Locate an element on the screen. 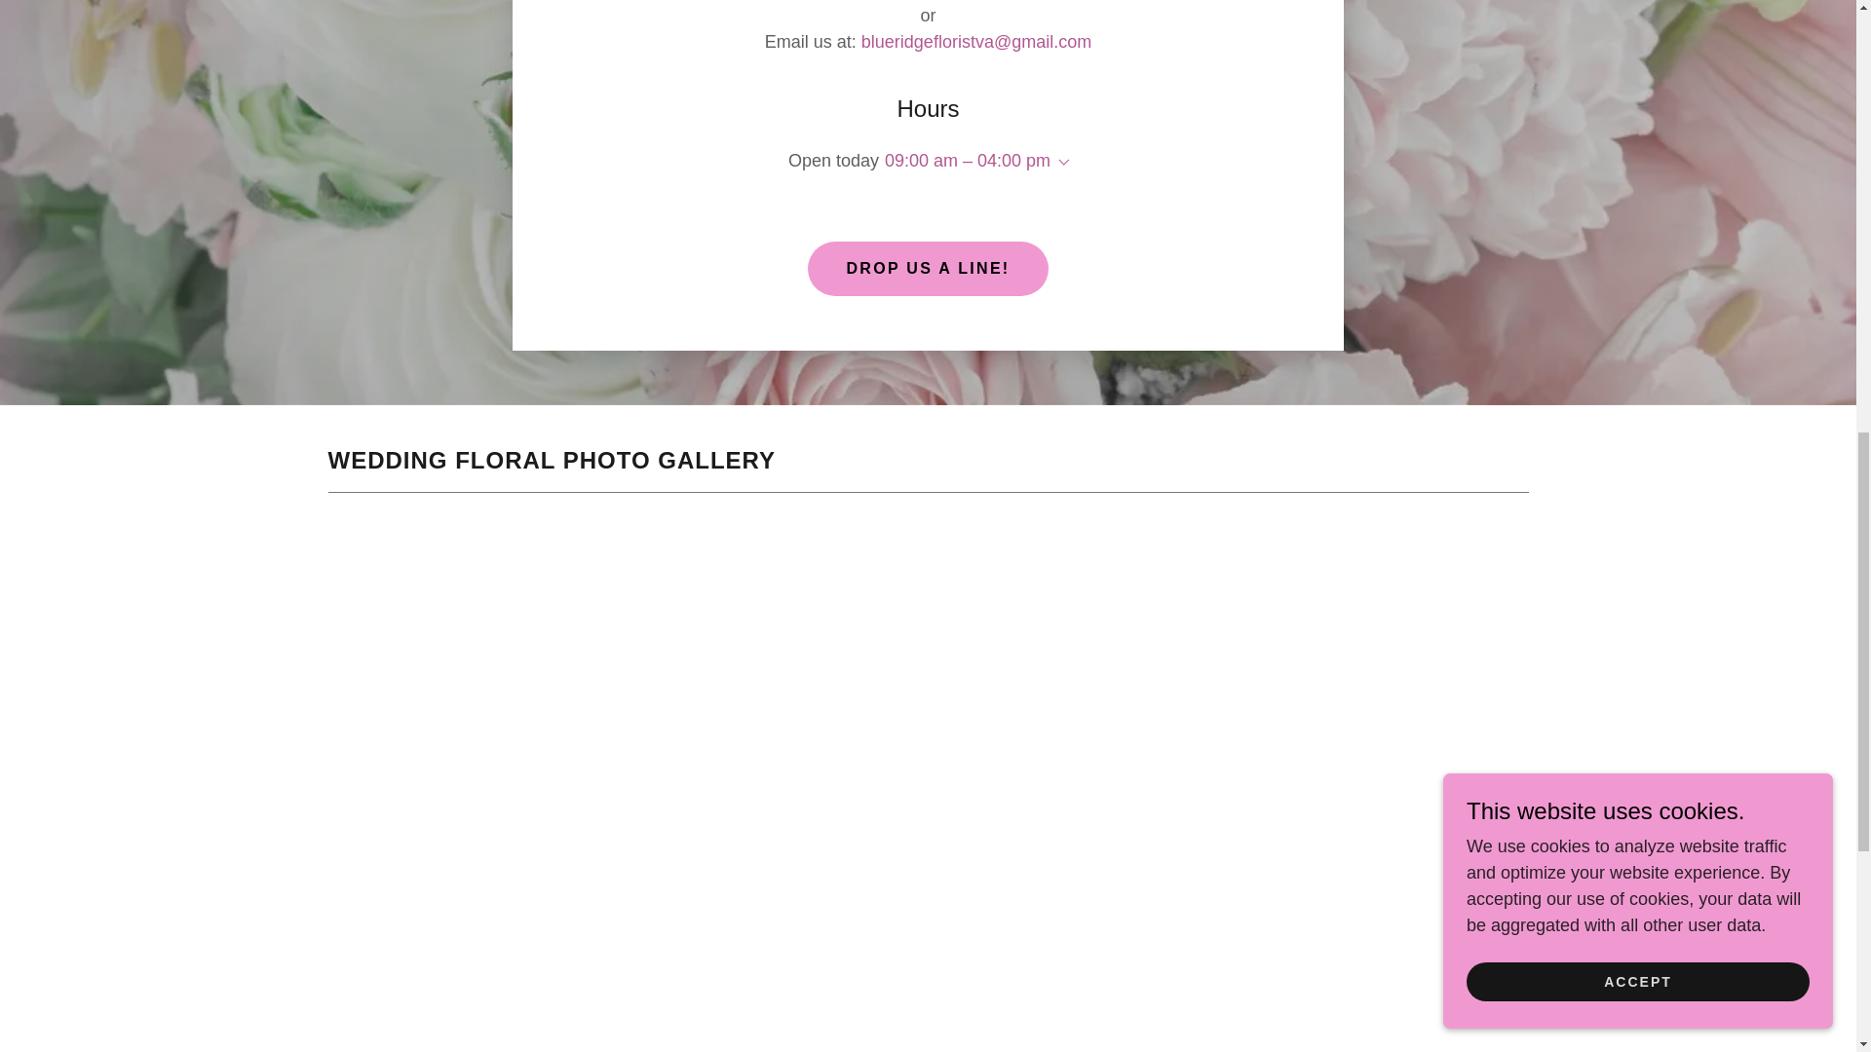 This screenshot has width=1871, height=1052. DROP US A LINE! is located at coordinates (927, 269).